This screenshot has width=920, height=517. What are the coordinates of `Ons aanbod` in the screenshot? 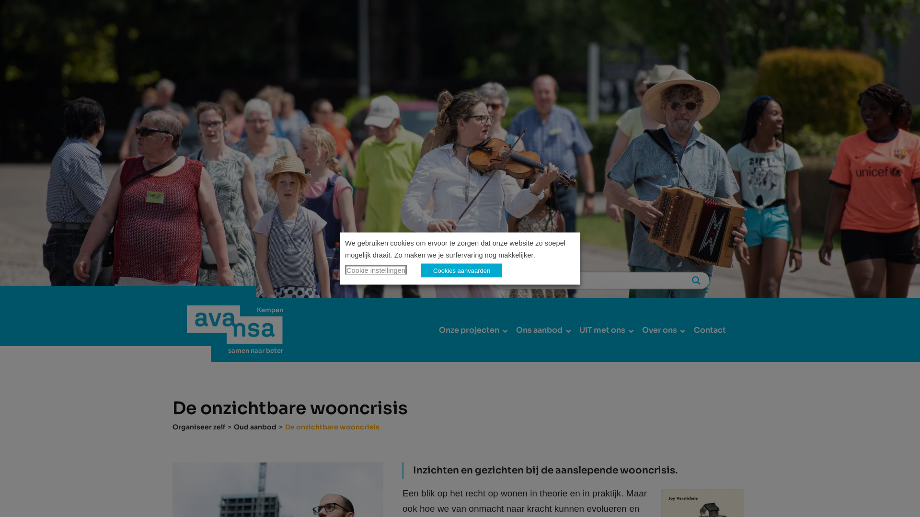 It's located at (540, 330).